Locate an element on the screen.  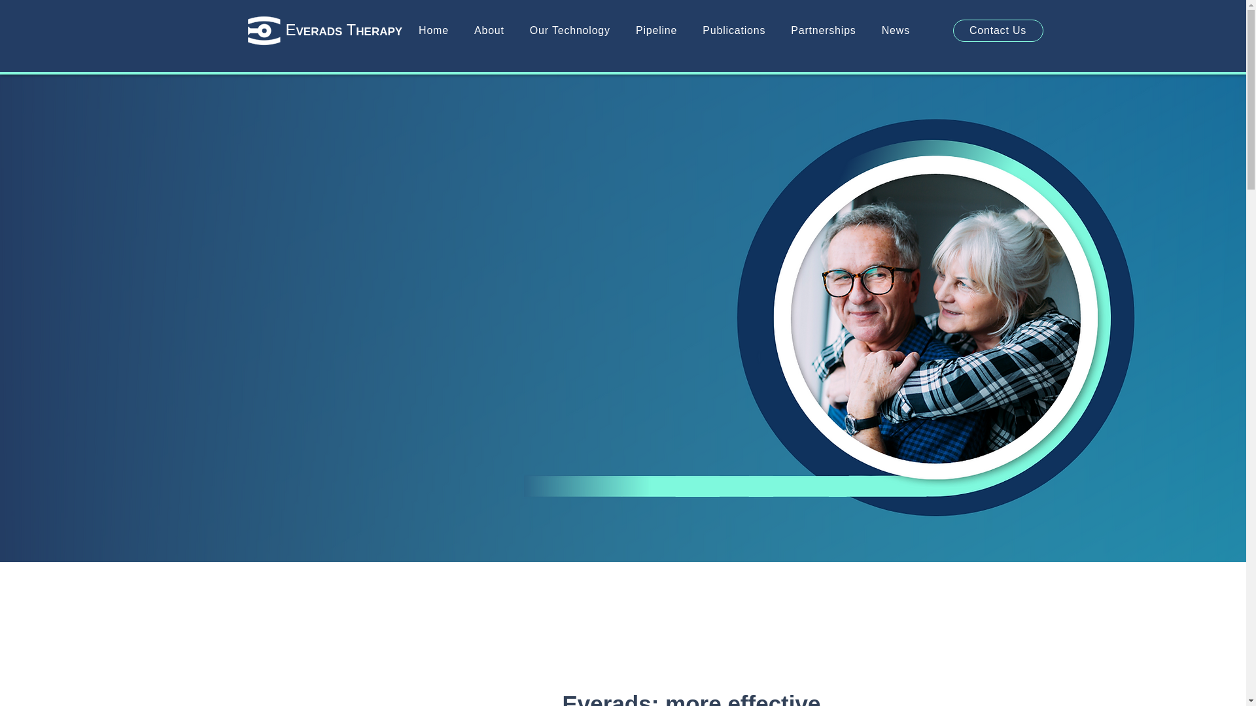
Home is located at coordinates (433, 30).